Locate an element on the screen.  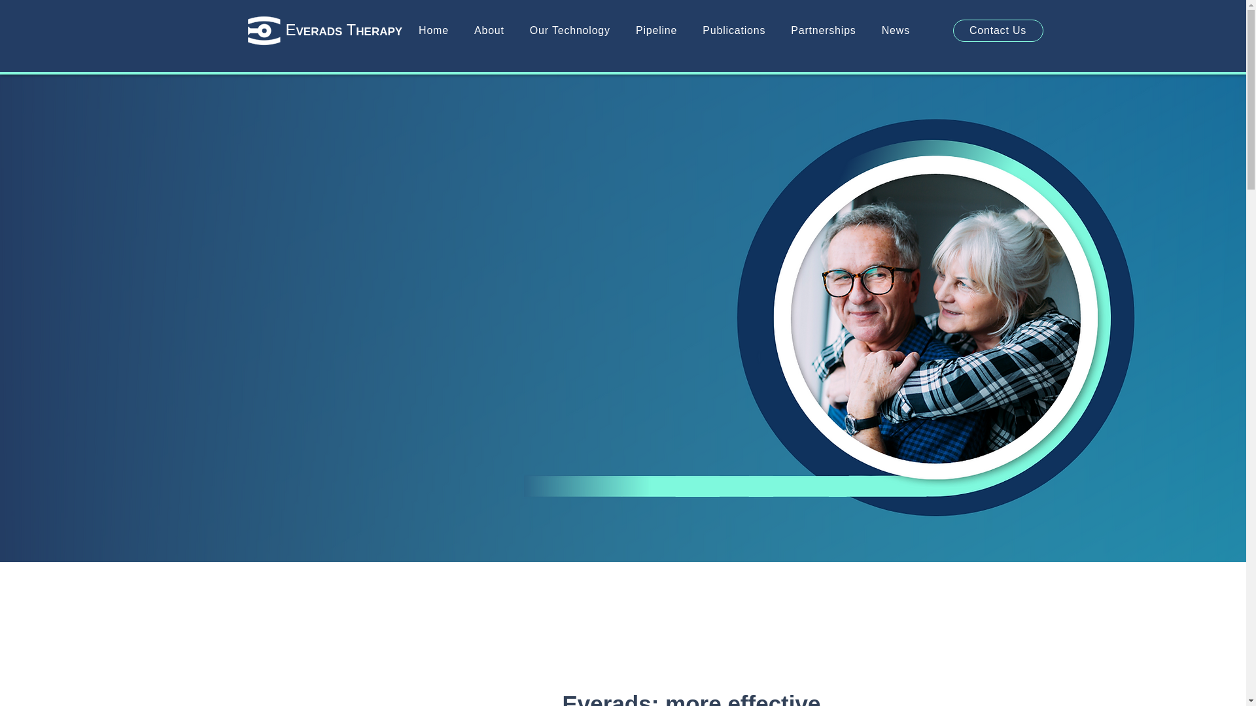
Home is located at coordinates (433, 30).